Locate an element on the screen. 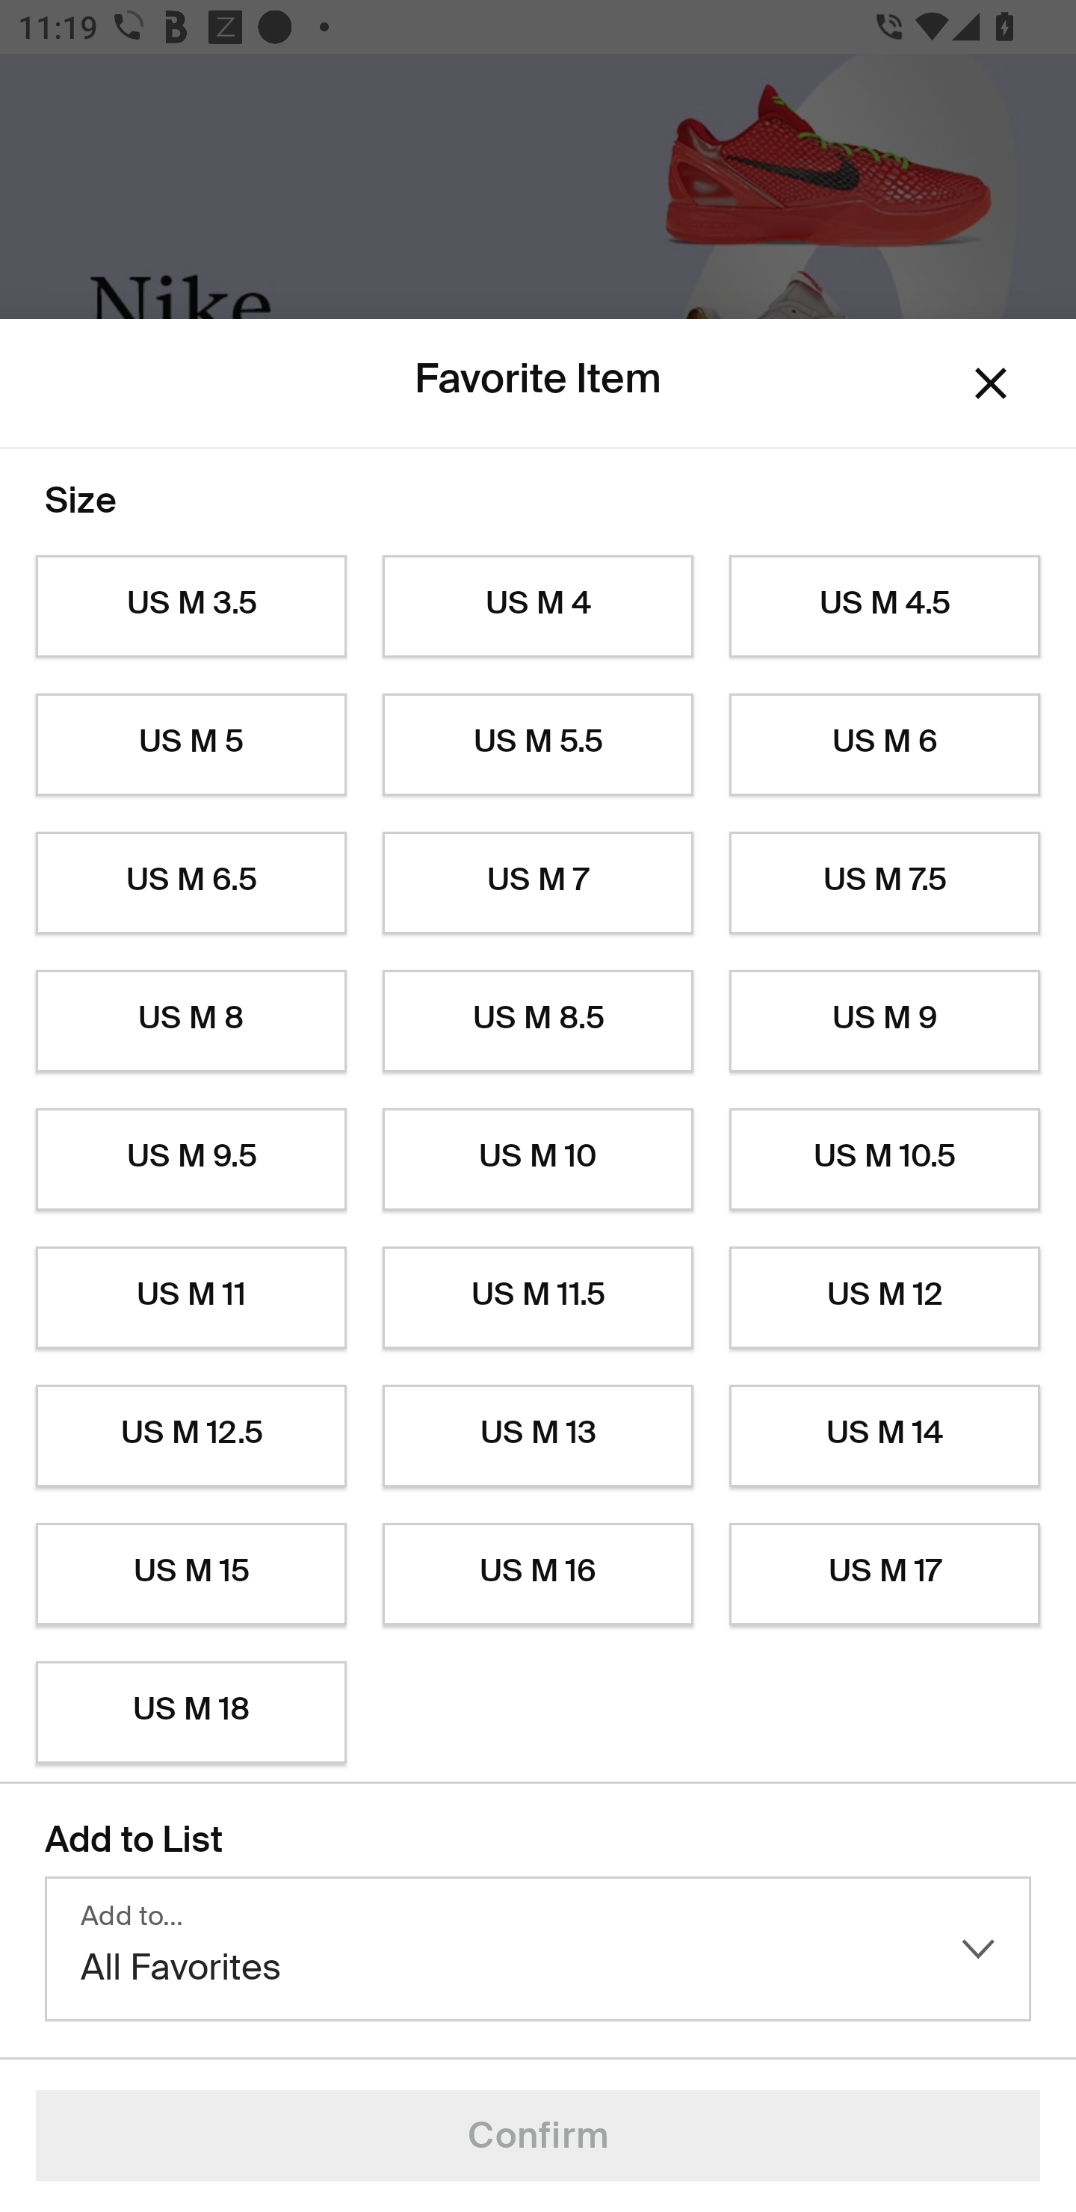  US M 18 is located at coordinates (191, 1713).